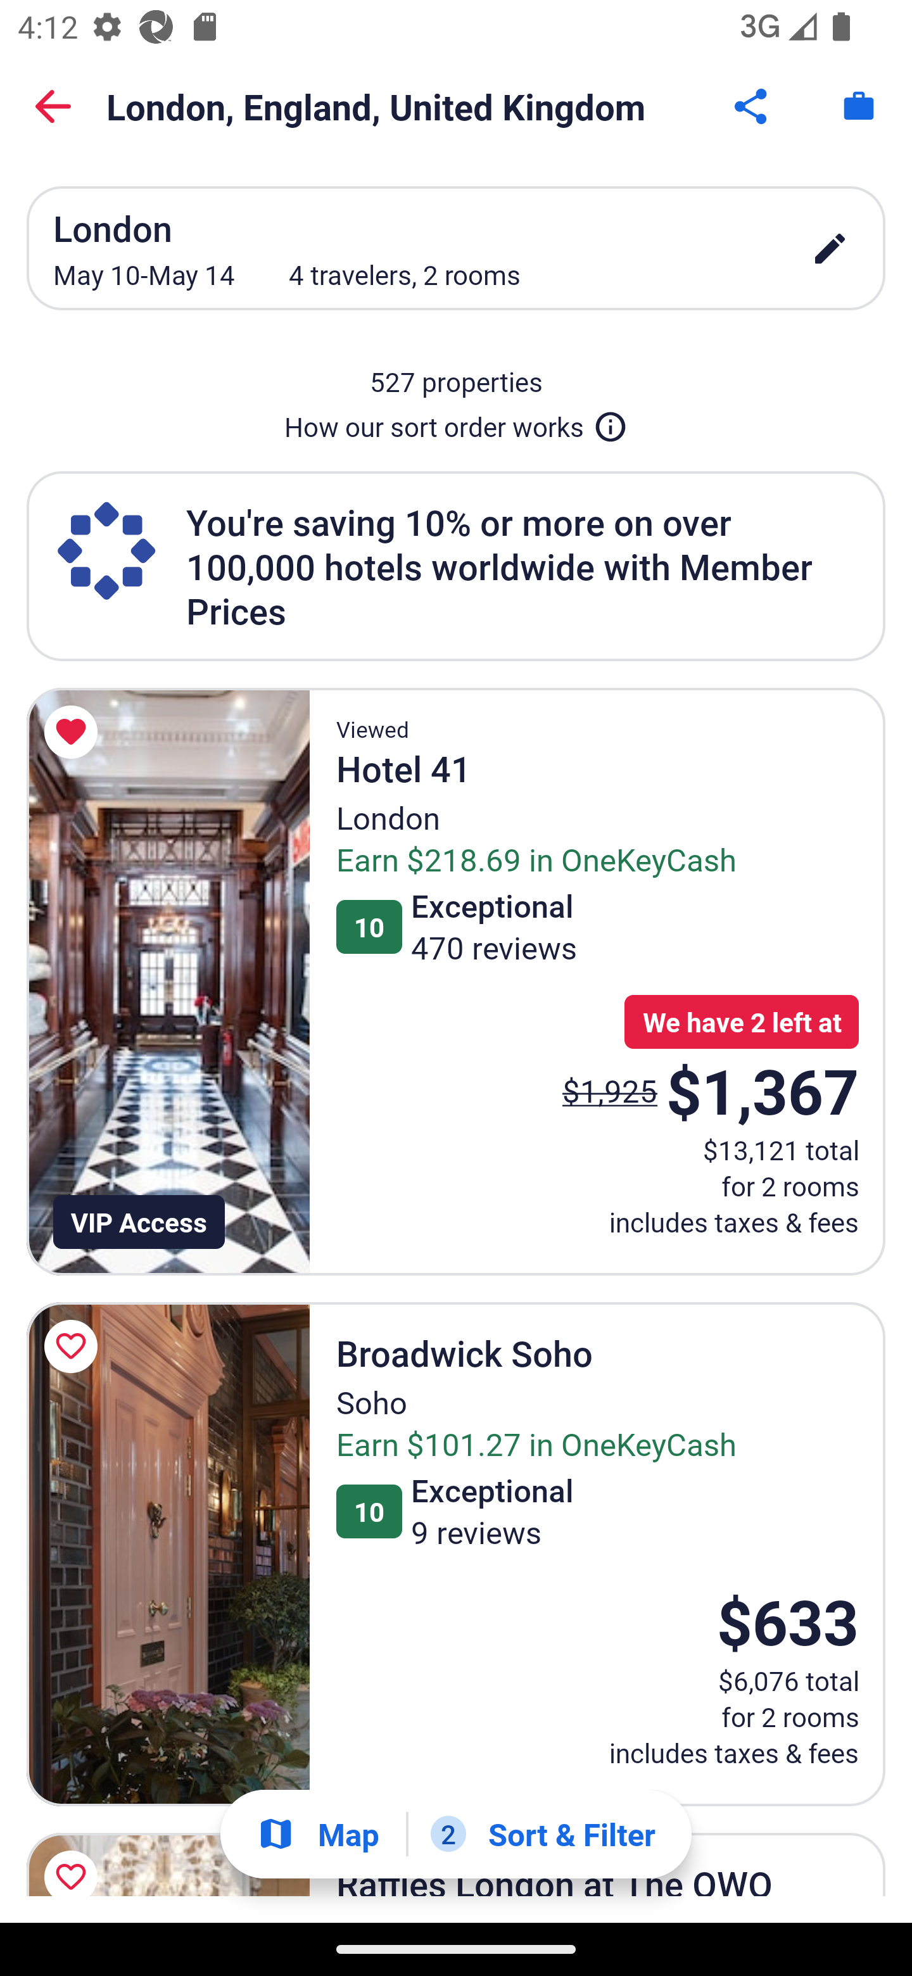  Describe the element at coordinates (53, 106) in the screenshot. I see `Back` at that location.